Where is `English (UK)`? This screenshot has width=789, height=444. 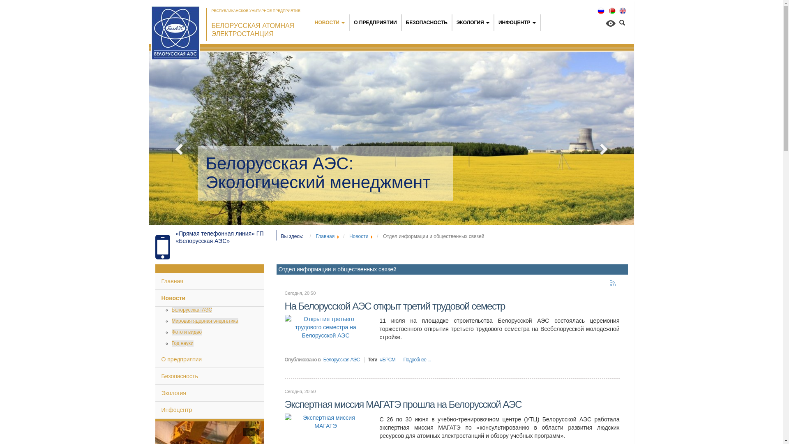
English (UK) is located at coordinates (623, 11).